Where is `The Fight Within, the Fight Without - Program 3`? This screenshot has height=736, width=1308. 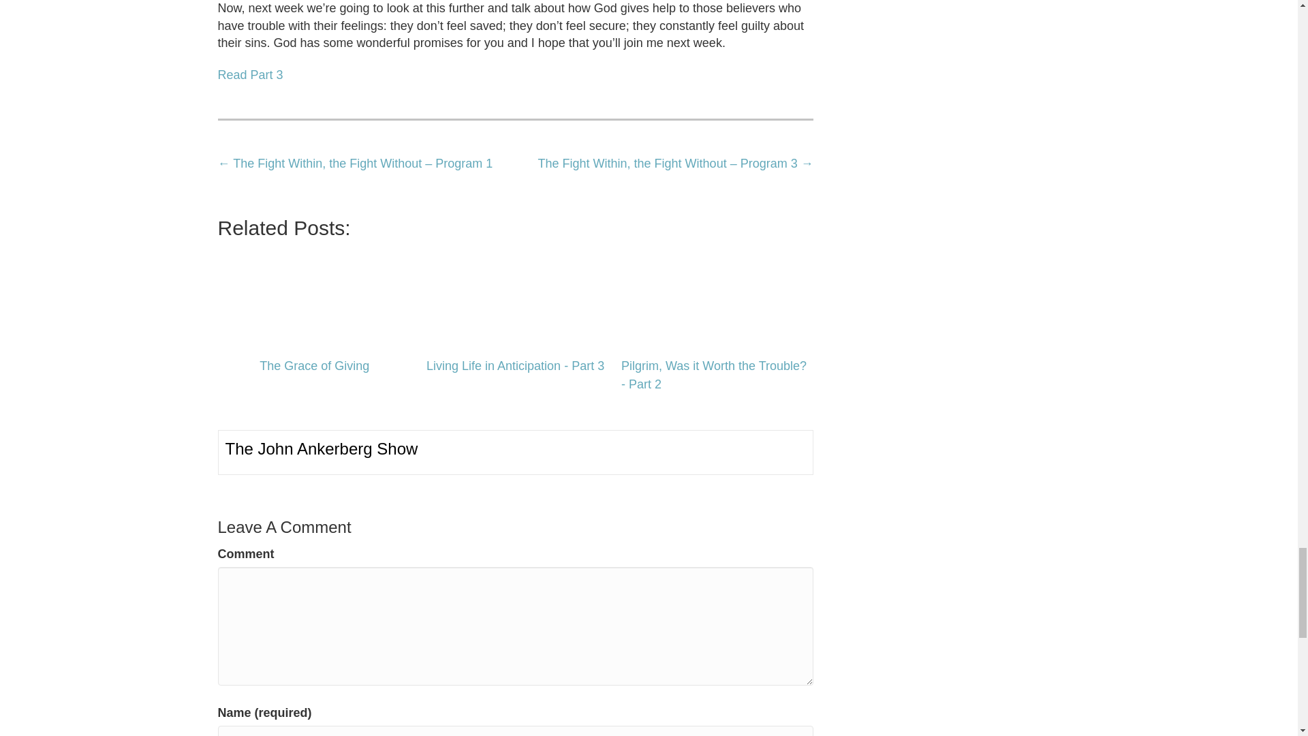
The Fight Within, the Fight Without - Program 3 is located at coordinates (251, 75).